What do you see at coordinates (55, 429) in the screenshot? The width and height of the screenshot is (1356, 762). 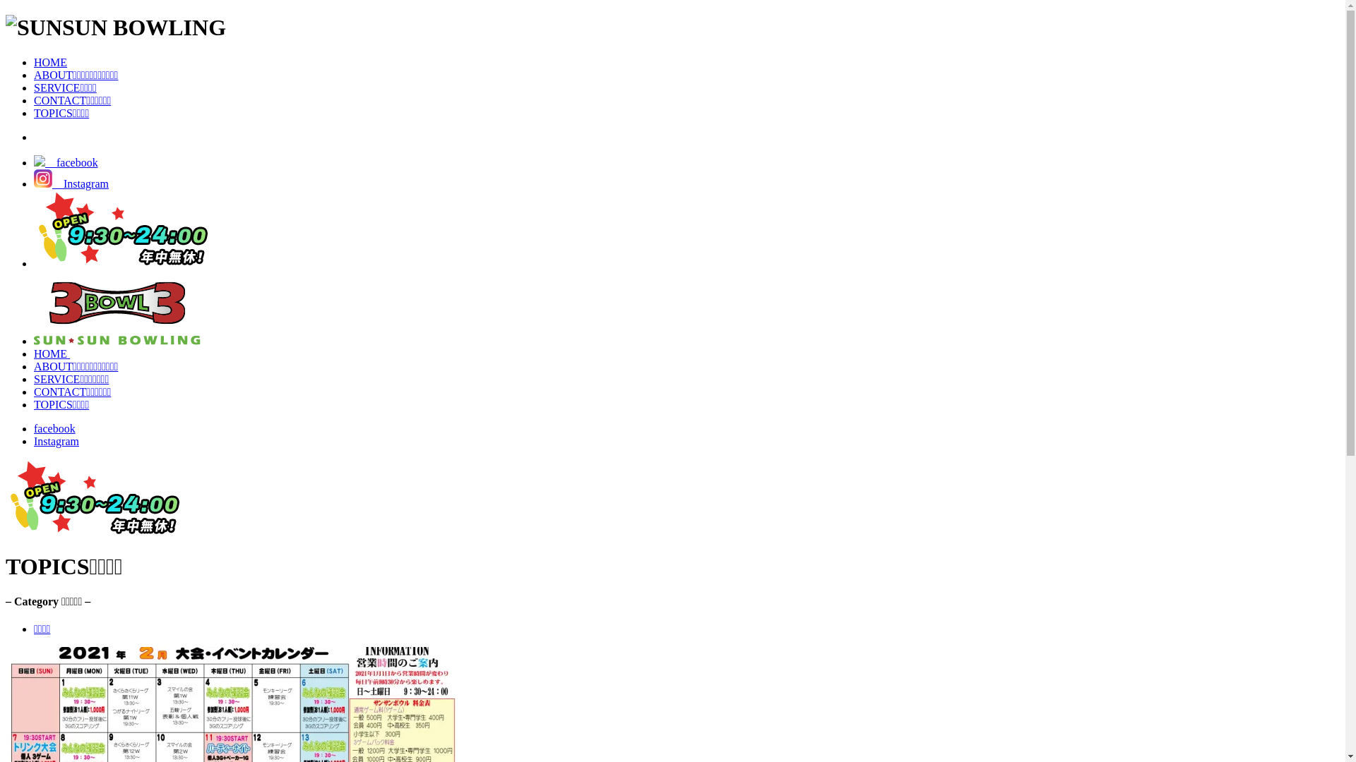 I see `facebook` at bounding box center [55, 429].